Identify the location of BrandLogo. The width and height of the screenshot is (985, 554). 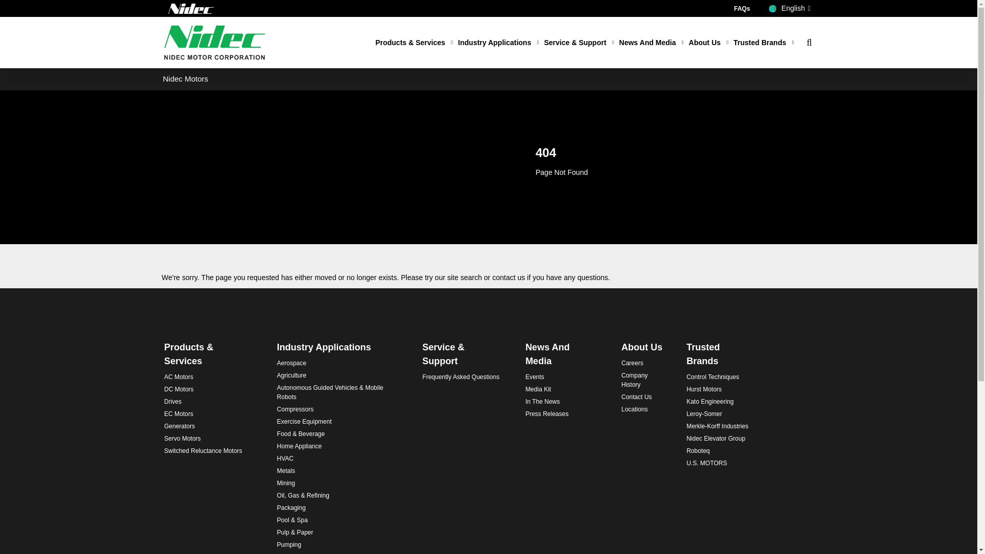
(214, 42).